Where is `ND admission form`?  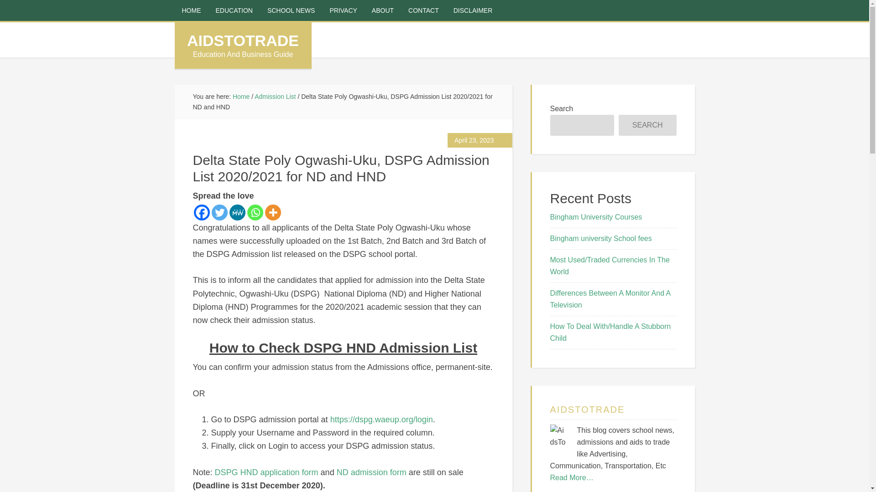
ND admission form is located at coordinates (372, 472).